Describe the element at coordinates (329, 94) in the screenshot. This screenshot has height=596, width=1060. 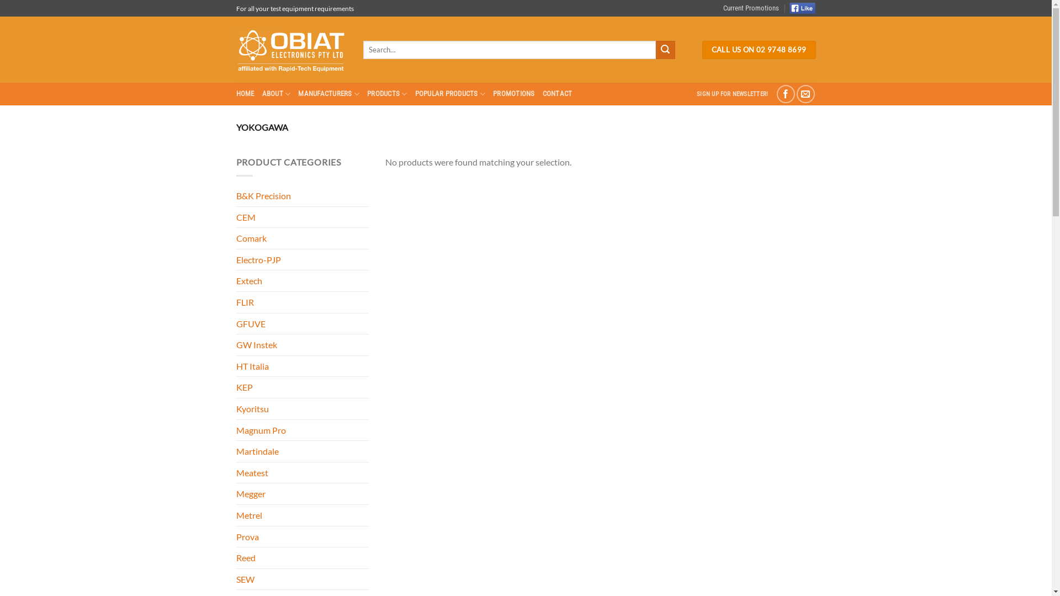
I see `MANUFACTURERS` at that location.